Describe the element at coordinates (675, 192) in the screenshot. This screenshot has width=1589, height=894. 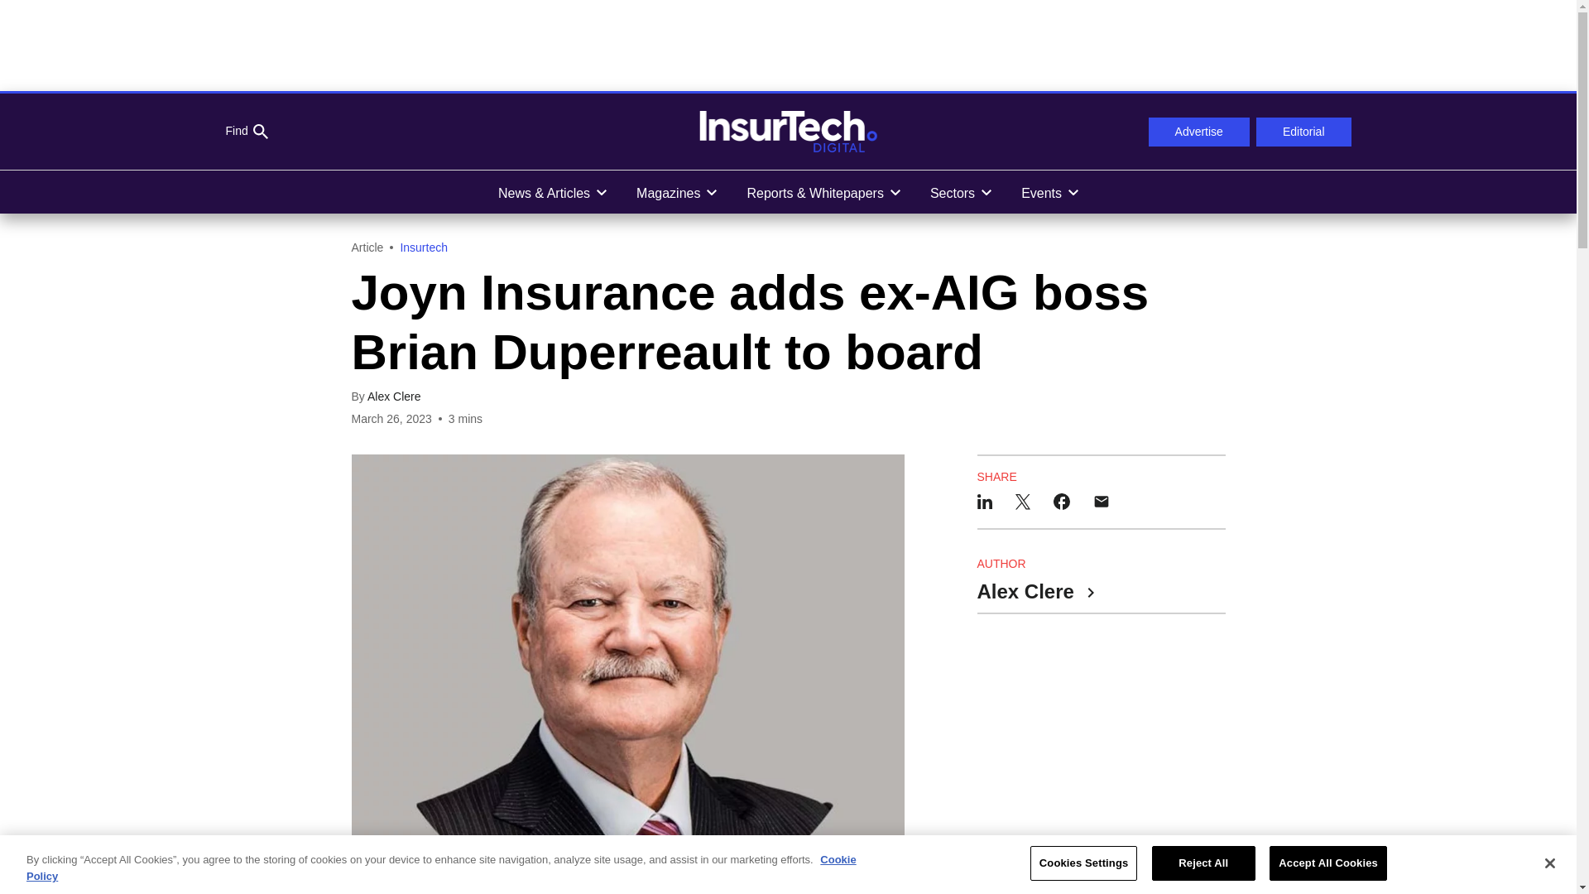
I see `Magazines` at that location.